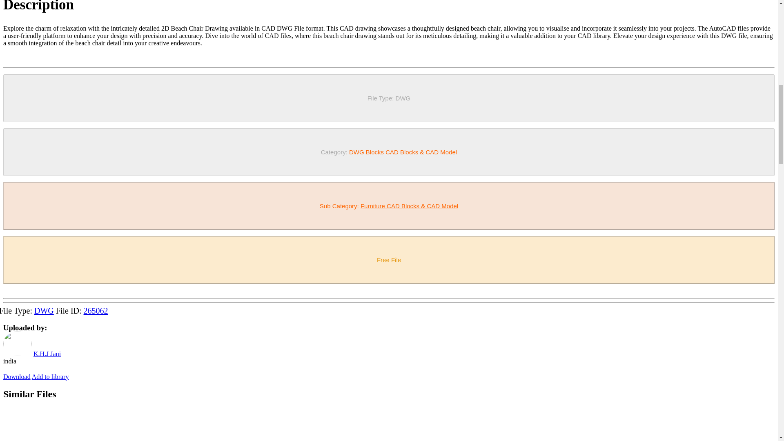 This screenshot has height=441, width=784. I want to click on K.H.J Jani, so click(47, 354).